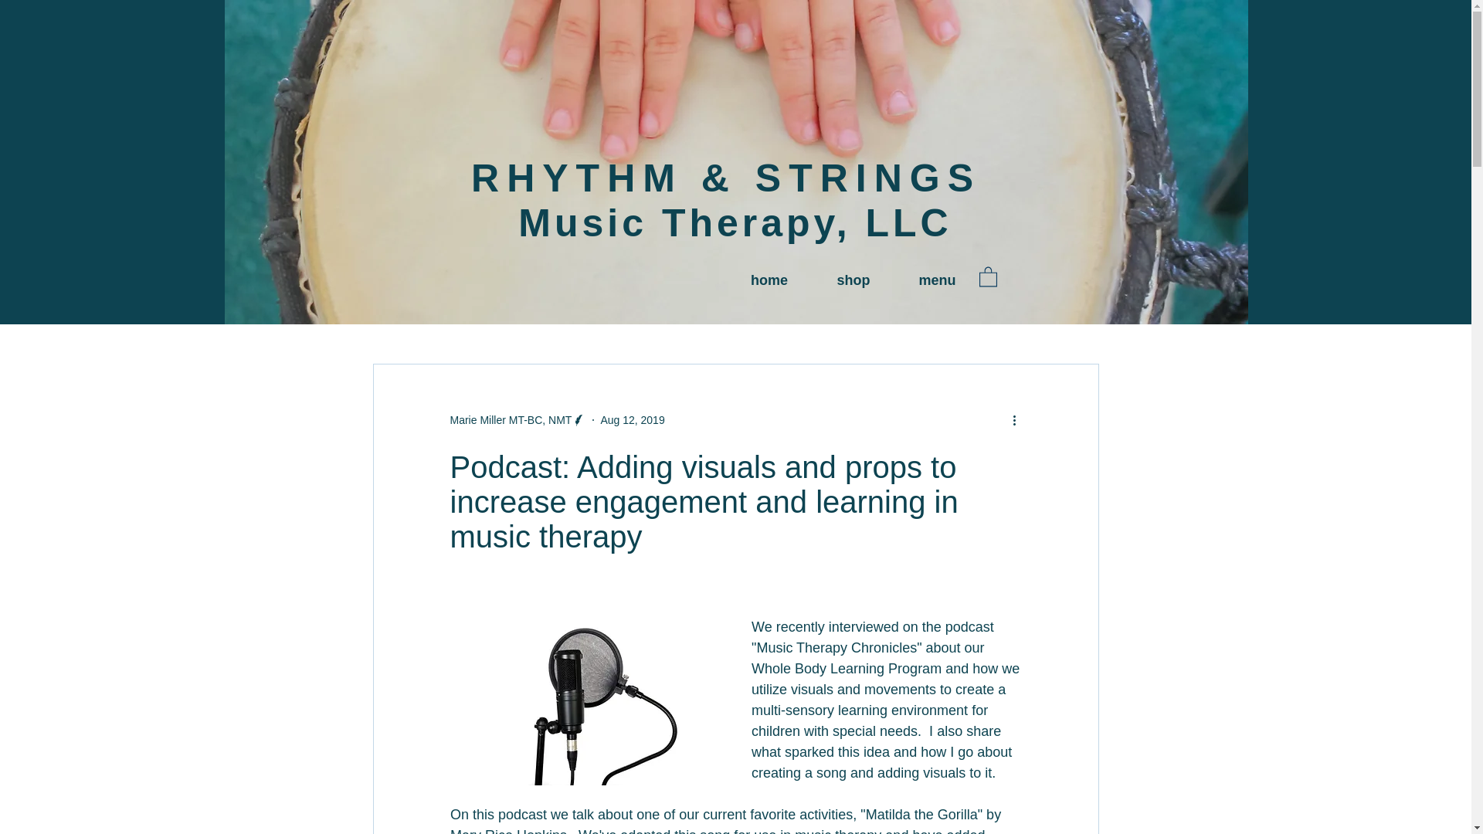  I want to click on home, so click(769, 280).